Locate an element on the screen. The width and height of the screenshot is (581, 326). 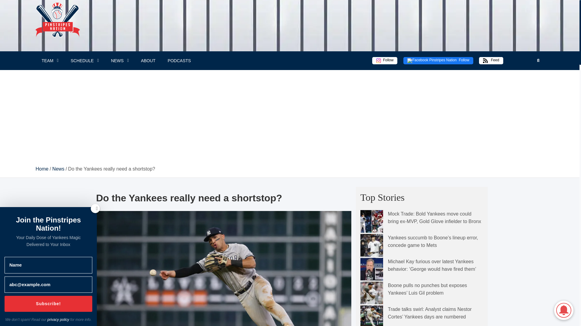
News is located at coordinates (58, 169).